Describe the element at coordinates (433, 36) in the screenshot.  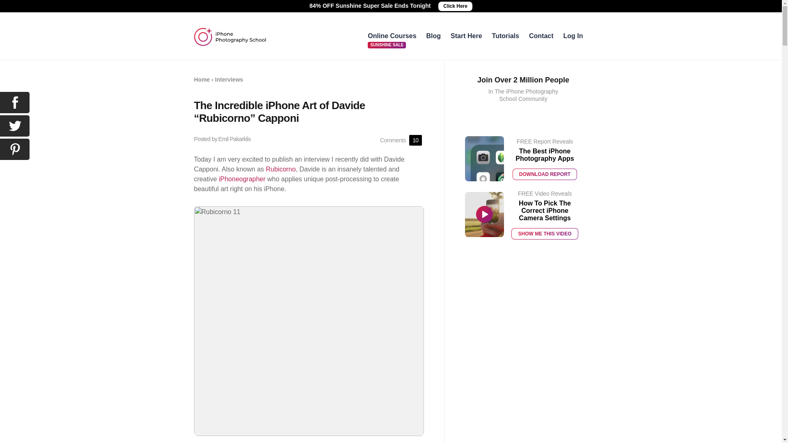
I see `Blog` at that location.